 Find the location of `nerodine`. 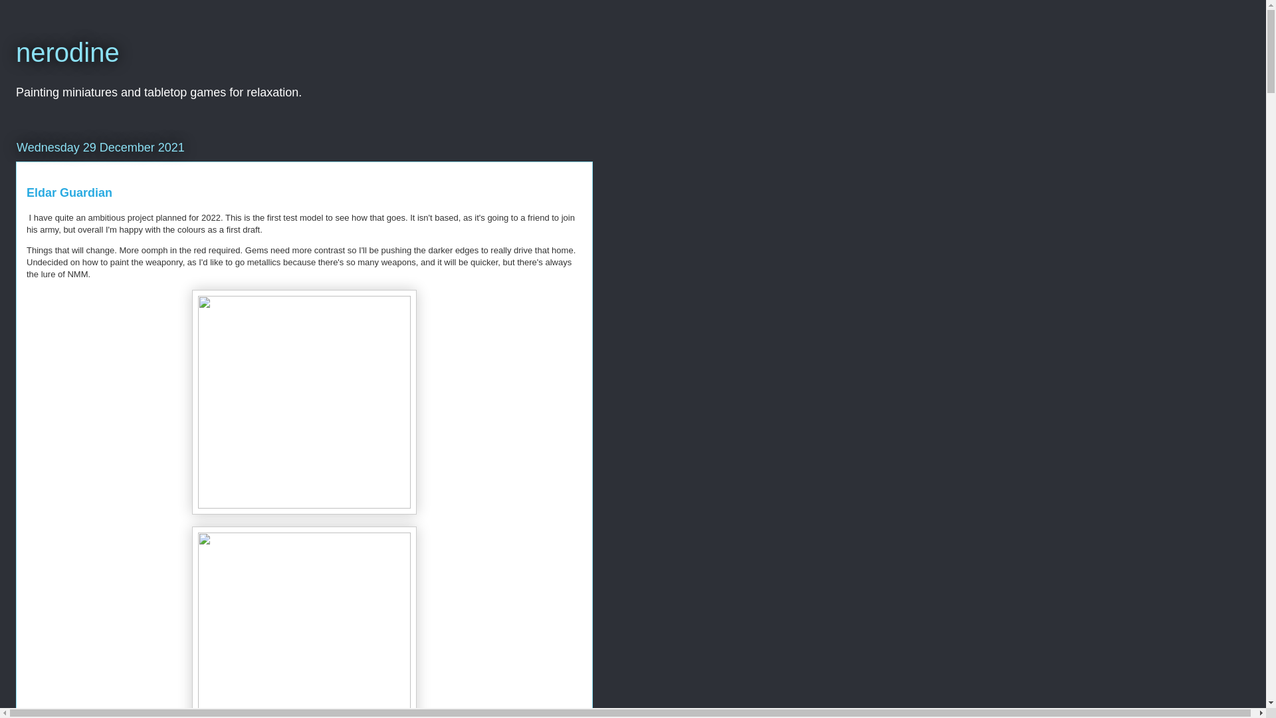

nerodine is located at coordinates (68, 53).